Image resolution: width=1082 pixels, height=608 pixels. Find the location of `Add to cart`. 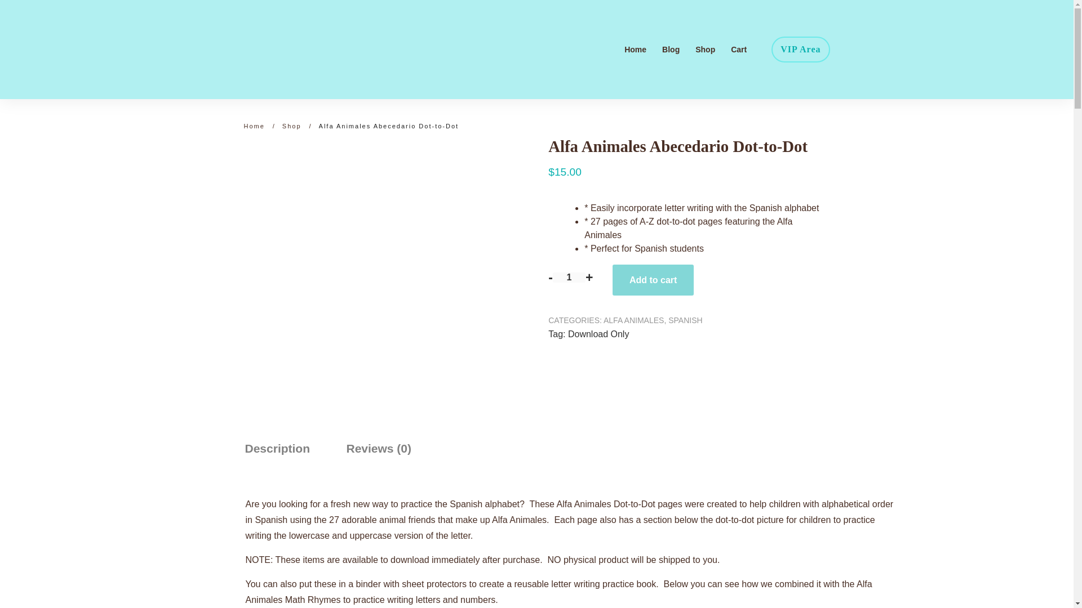

Add to cart is located at coordinates (653, 279).